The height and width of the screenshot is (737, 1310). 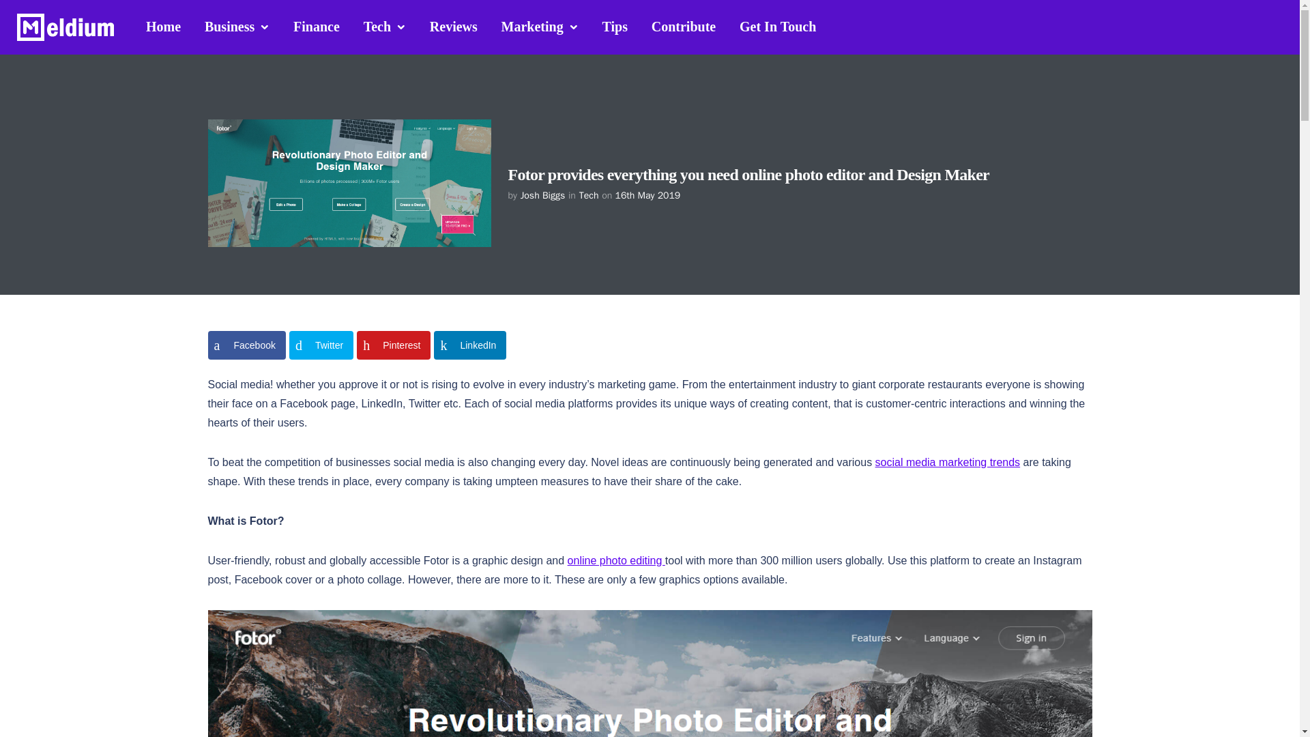 What do you see at coordinates (684, 26) in the screenshot?
I see `Contribute` at bounding box center [684, 26].